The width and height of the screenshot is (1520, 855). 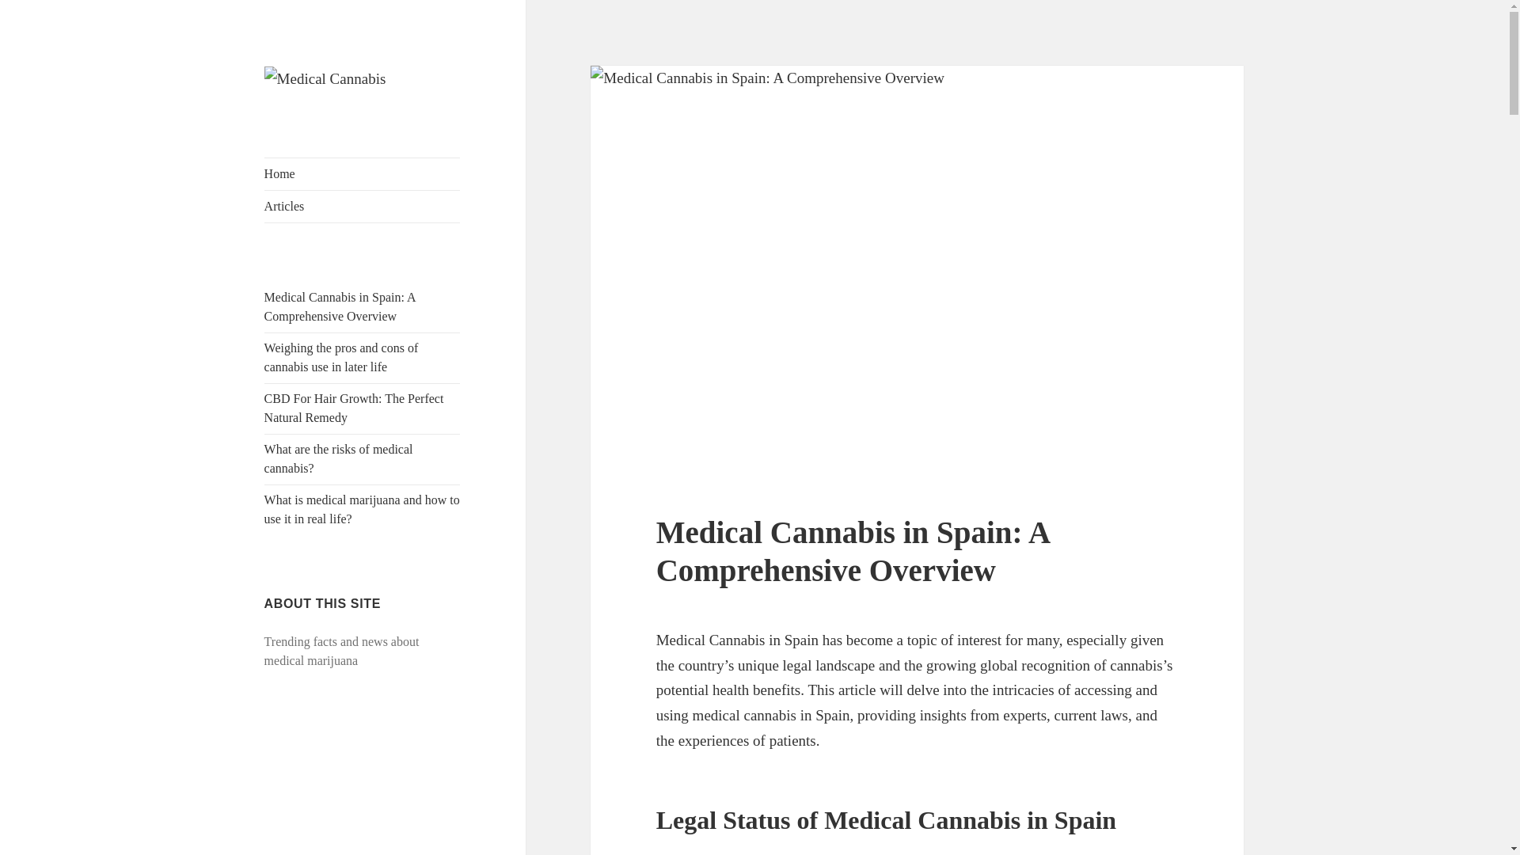 What do you see at coordinates (363, 510) in the screenshot?
I see `What is medical marijuana and how to use it in real life?` at bounding box center [363, 510].